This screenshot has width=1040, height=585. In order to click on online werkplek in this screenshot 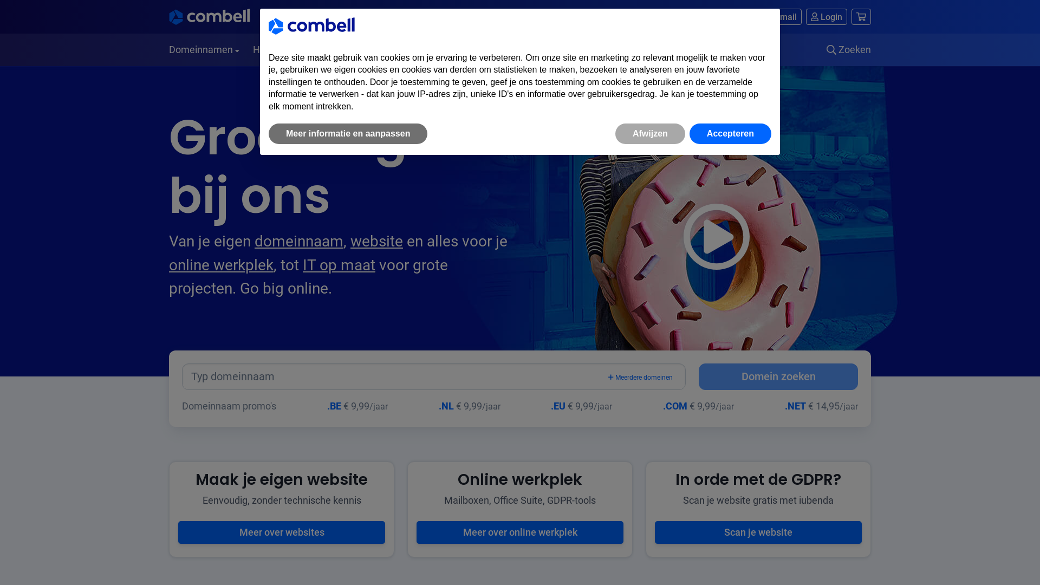, I will do `click(221, 265)`.